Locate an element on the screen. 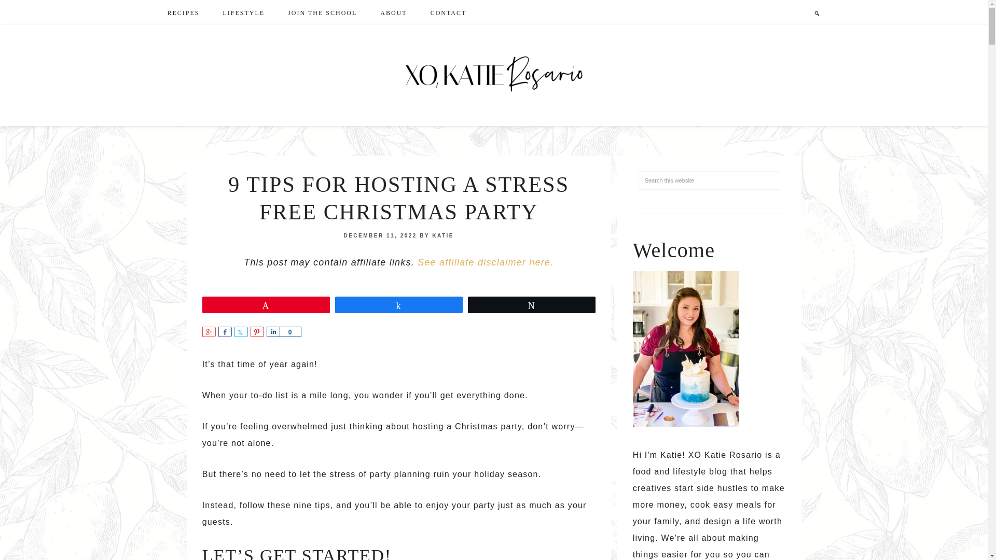  CONTACT is located at coordinates (448, 13).